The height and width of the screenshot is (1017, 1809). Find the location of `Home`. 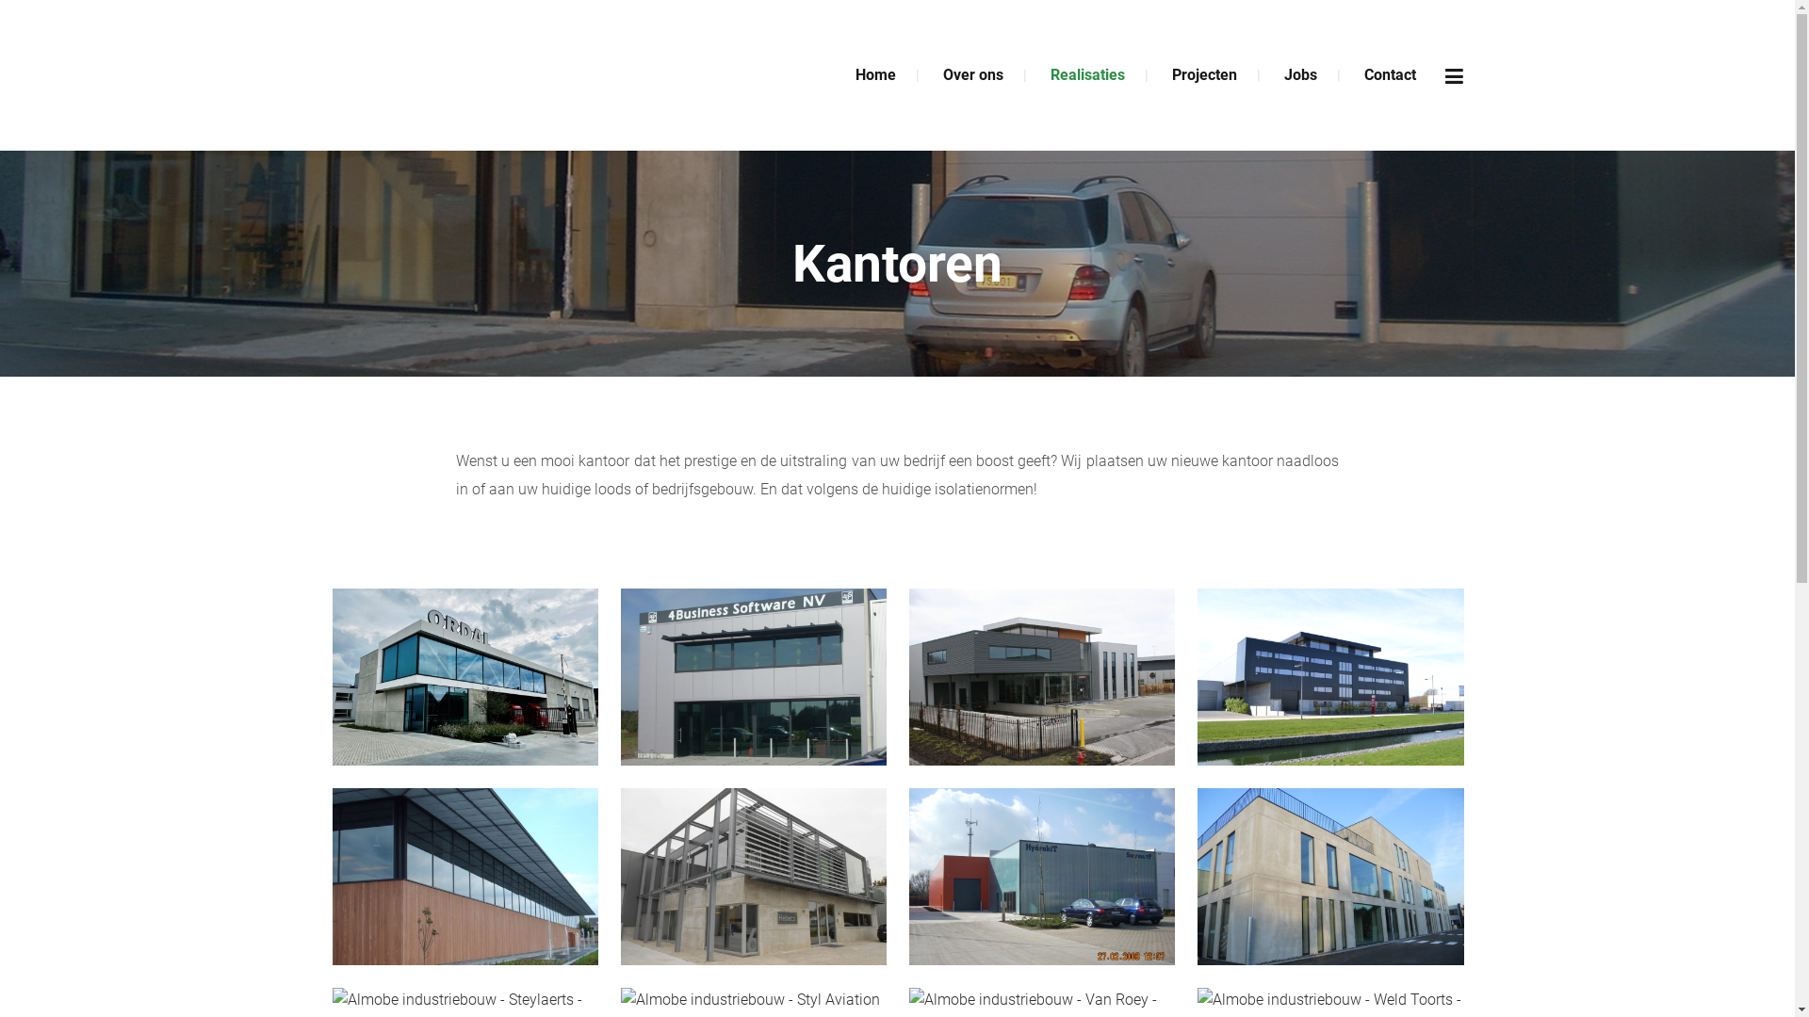

Home is located at coordinates (874, 75).